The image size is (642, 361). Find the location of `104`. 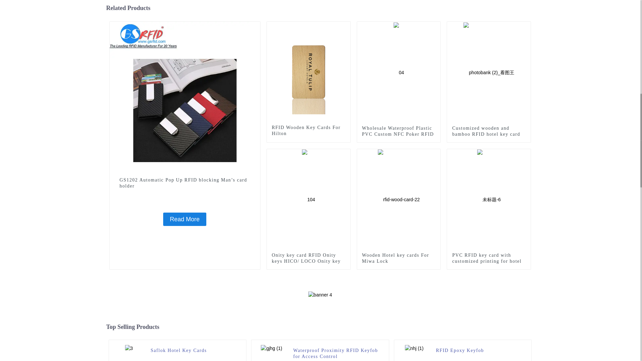

104 is located at coordinates (345, 154).